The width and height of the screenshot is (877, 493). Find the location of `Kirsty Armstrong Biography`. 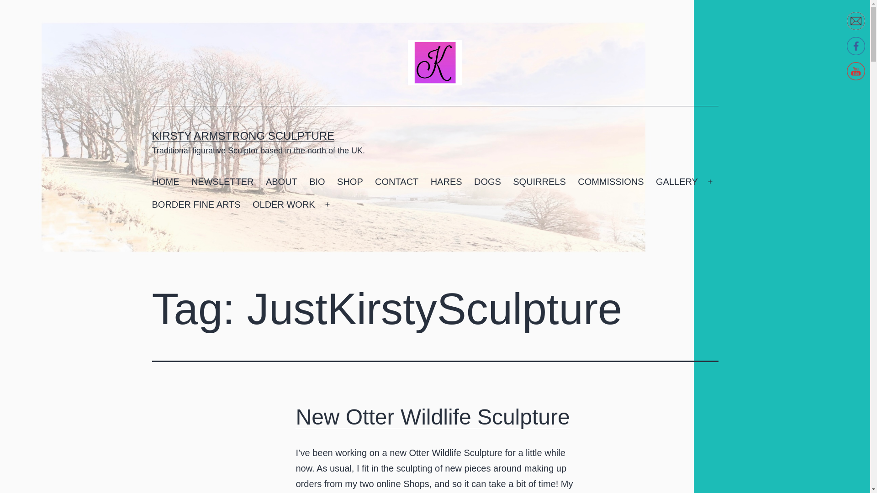

Kirsty Armstrong Biography is located at coordinates (317, 182).